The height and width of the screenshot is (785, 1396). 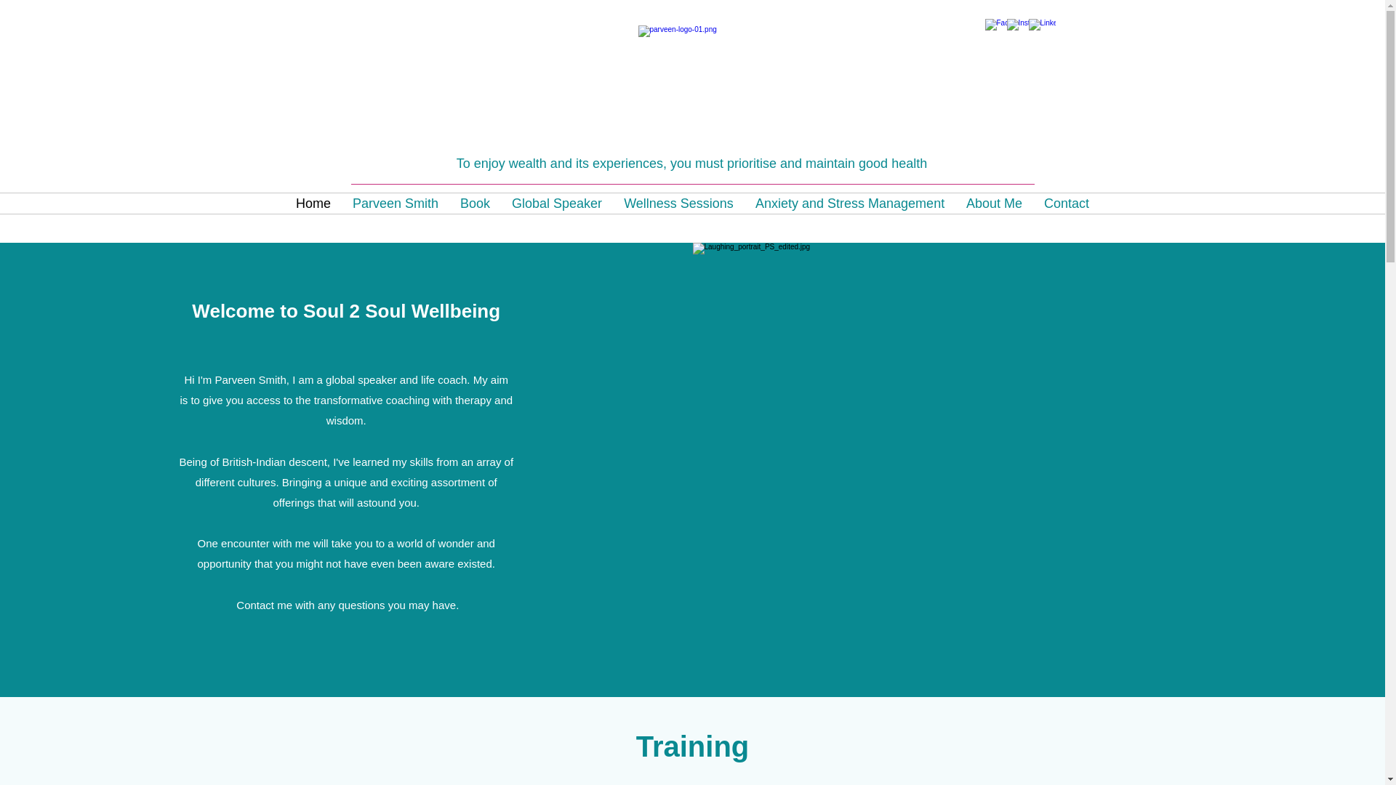 What do you see at coordinates (476, 203) in the screenshot?
I see `Book` at bounding box center [476, 203].